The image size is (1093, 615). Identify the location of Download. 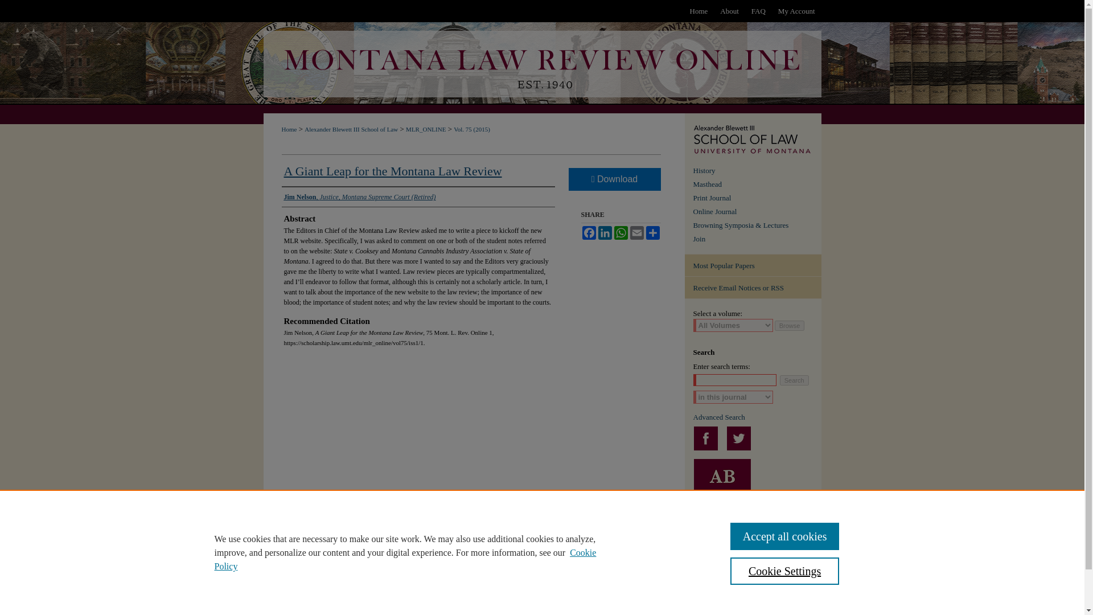
(614, 179).